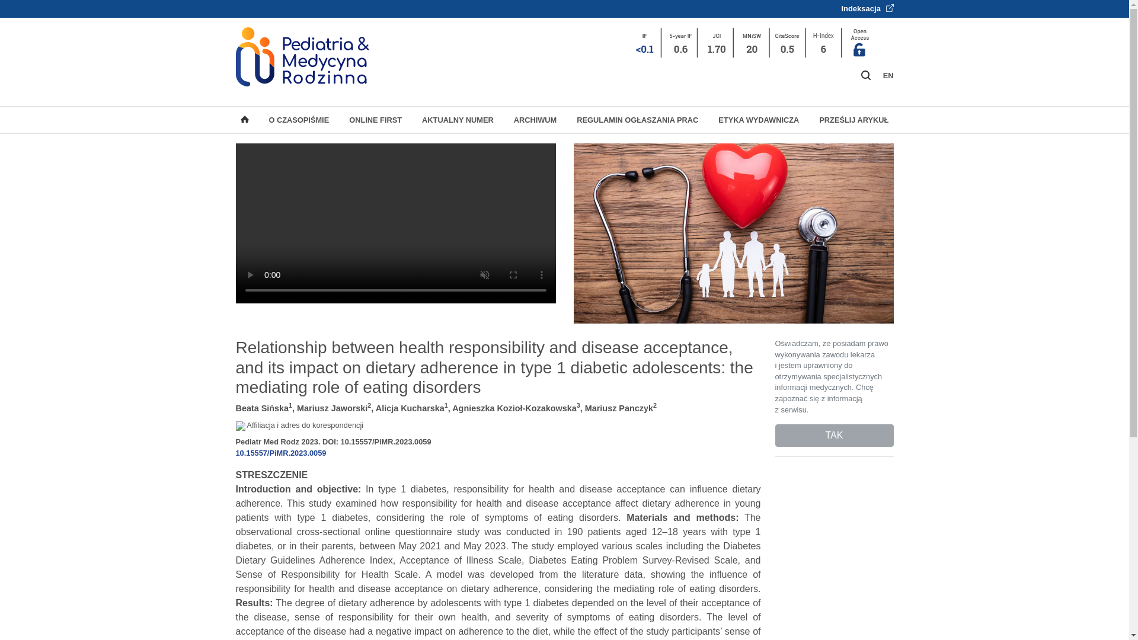 This screenshot has width=1138, height=640. Describe the element at coordinates (758, 120) in the screenshot. I see `ETYKA WYDAWNICZA` at that location.